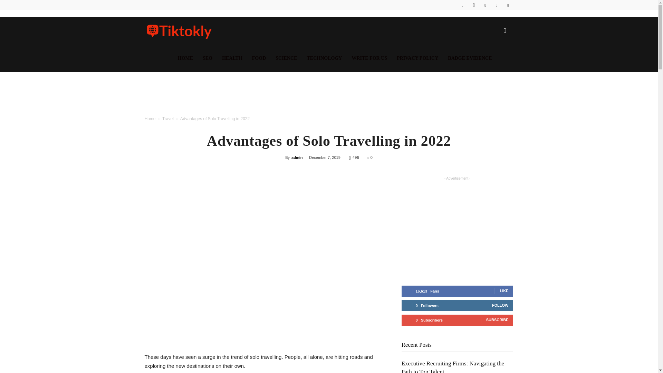  Describe the element at coordinates (485, 5) in the screenshot. I see `Twitter` at that location.